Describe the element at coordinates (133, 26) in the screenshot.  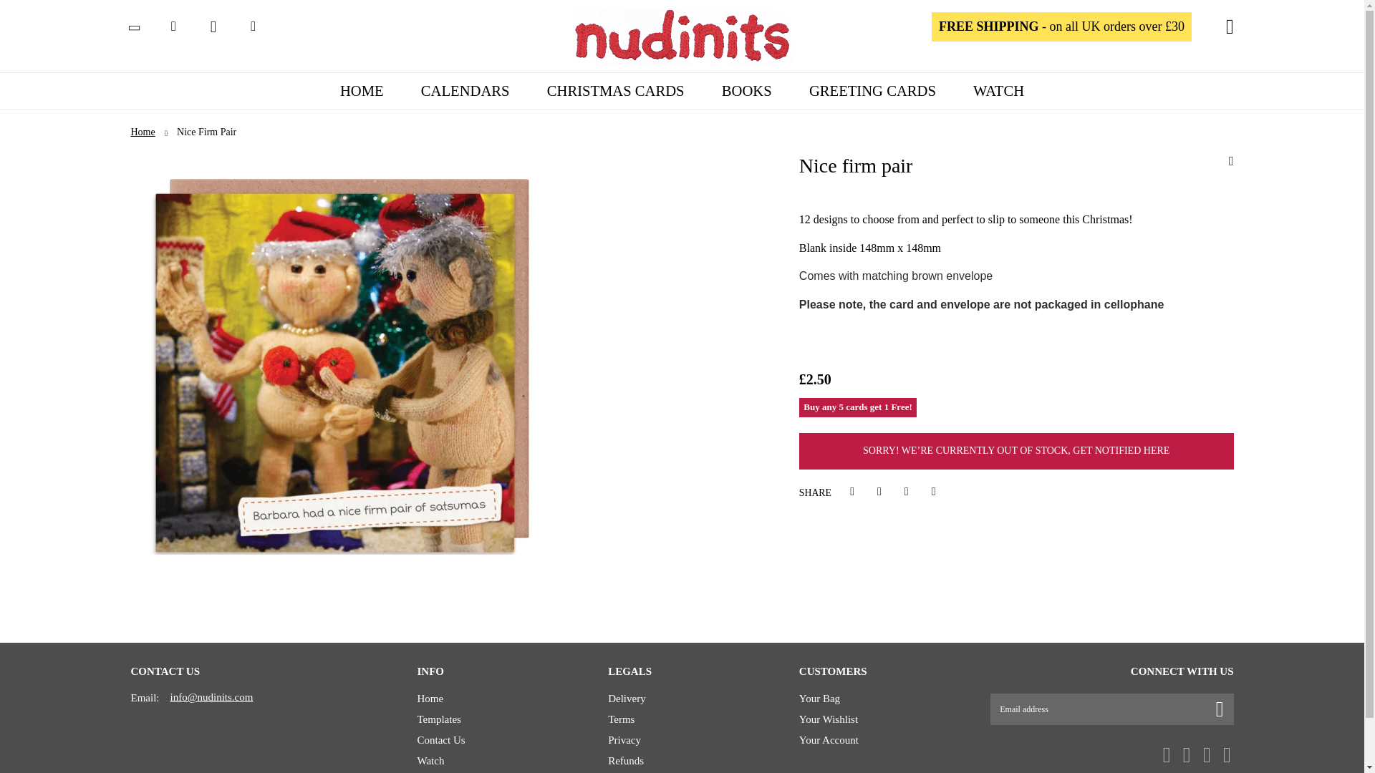
I see `menu` at that location.